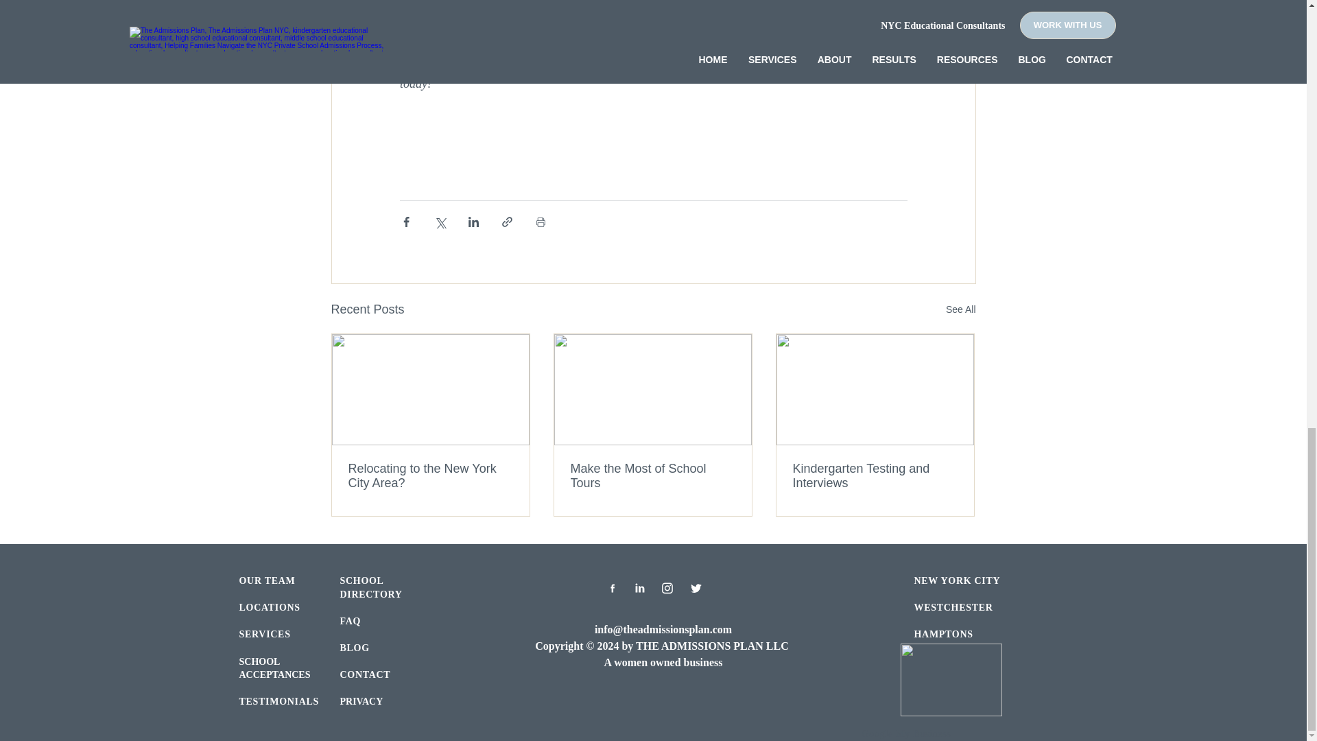 The image size is (1317, 741). What do you see at coordinates (875, 475) in the screenshot?
I see `Kindergarten Testing and Interviews` at bounding box center [875, 475].